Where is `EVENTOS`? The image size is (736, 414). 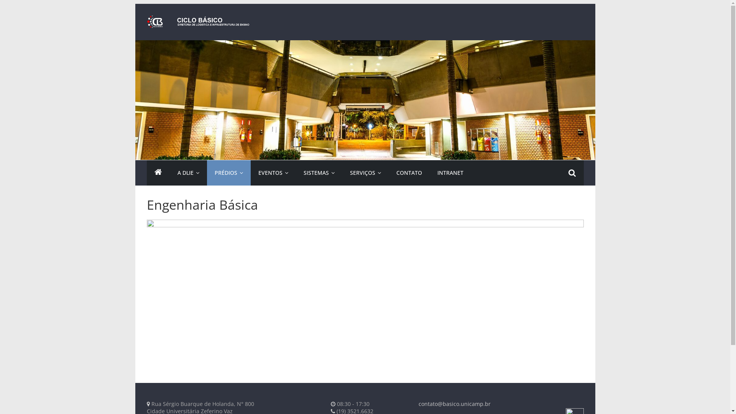 EVENTOS is located at coordinates (273, 173).